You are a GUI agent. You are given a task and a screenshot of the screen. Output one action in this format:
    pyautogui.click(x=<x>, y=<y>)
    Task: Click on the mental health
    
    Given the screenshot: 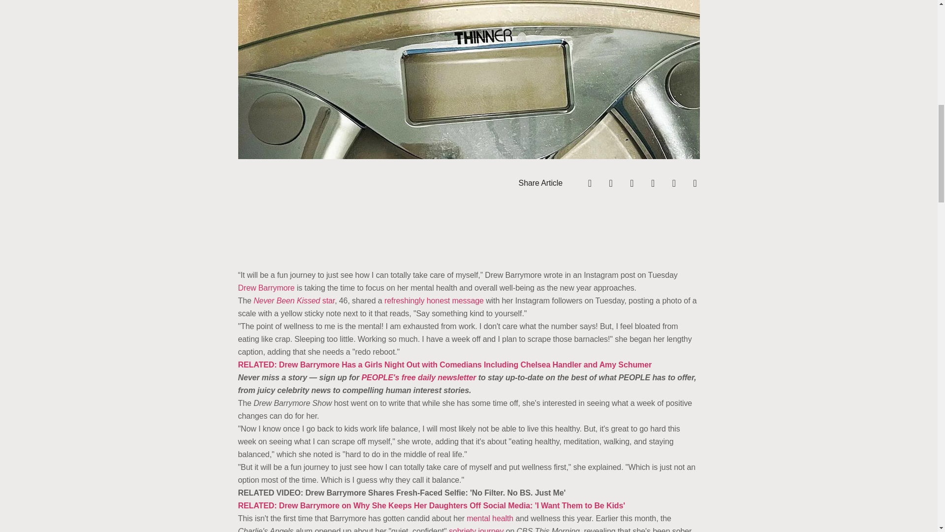 What is the action you would take?
    pyautogui.click(x=490, y=518)
    